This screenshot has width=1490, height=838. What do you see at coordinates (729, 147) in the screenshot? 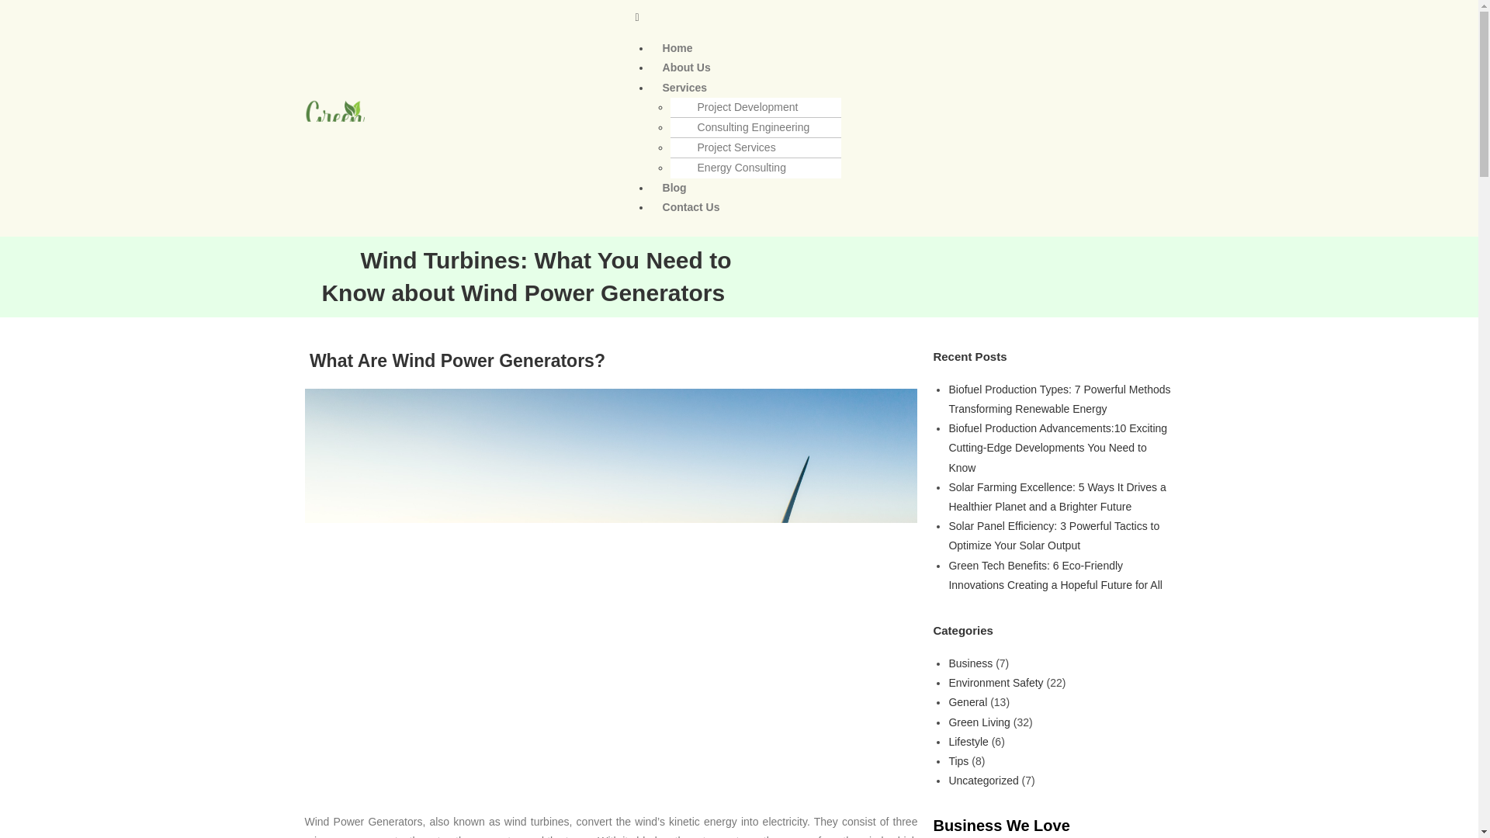
I see `Project Services` at bounding box center [729, 147].